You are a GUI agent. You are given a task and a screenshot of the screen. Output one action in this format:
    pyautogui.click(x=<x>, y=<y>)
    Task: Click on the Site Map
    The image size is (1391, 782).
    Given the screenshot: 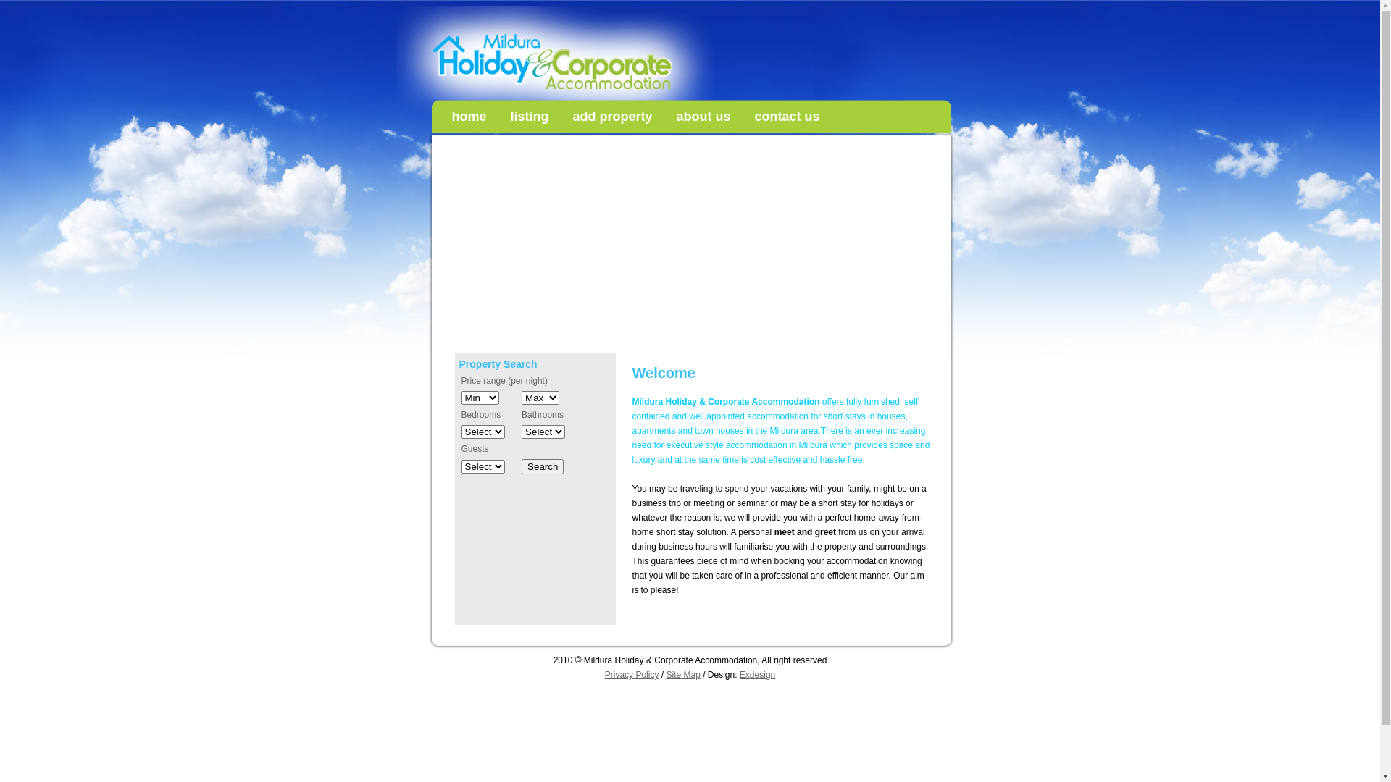 What is the action you would take?
    pyautogui.click(x=682, y=675)
    